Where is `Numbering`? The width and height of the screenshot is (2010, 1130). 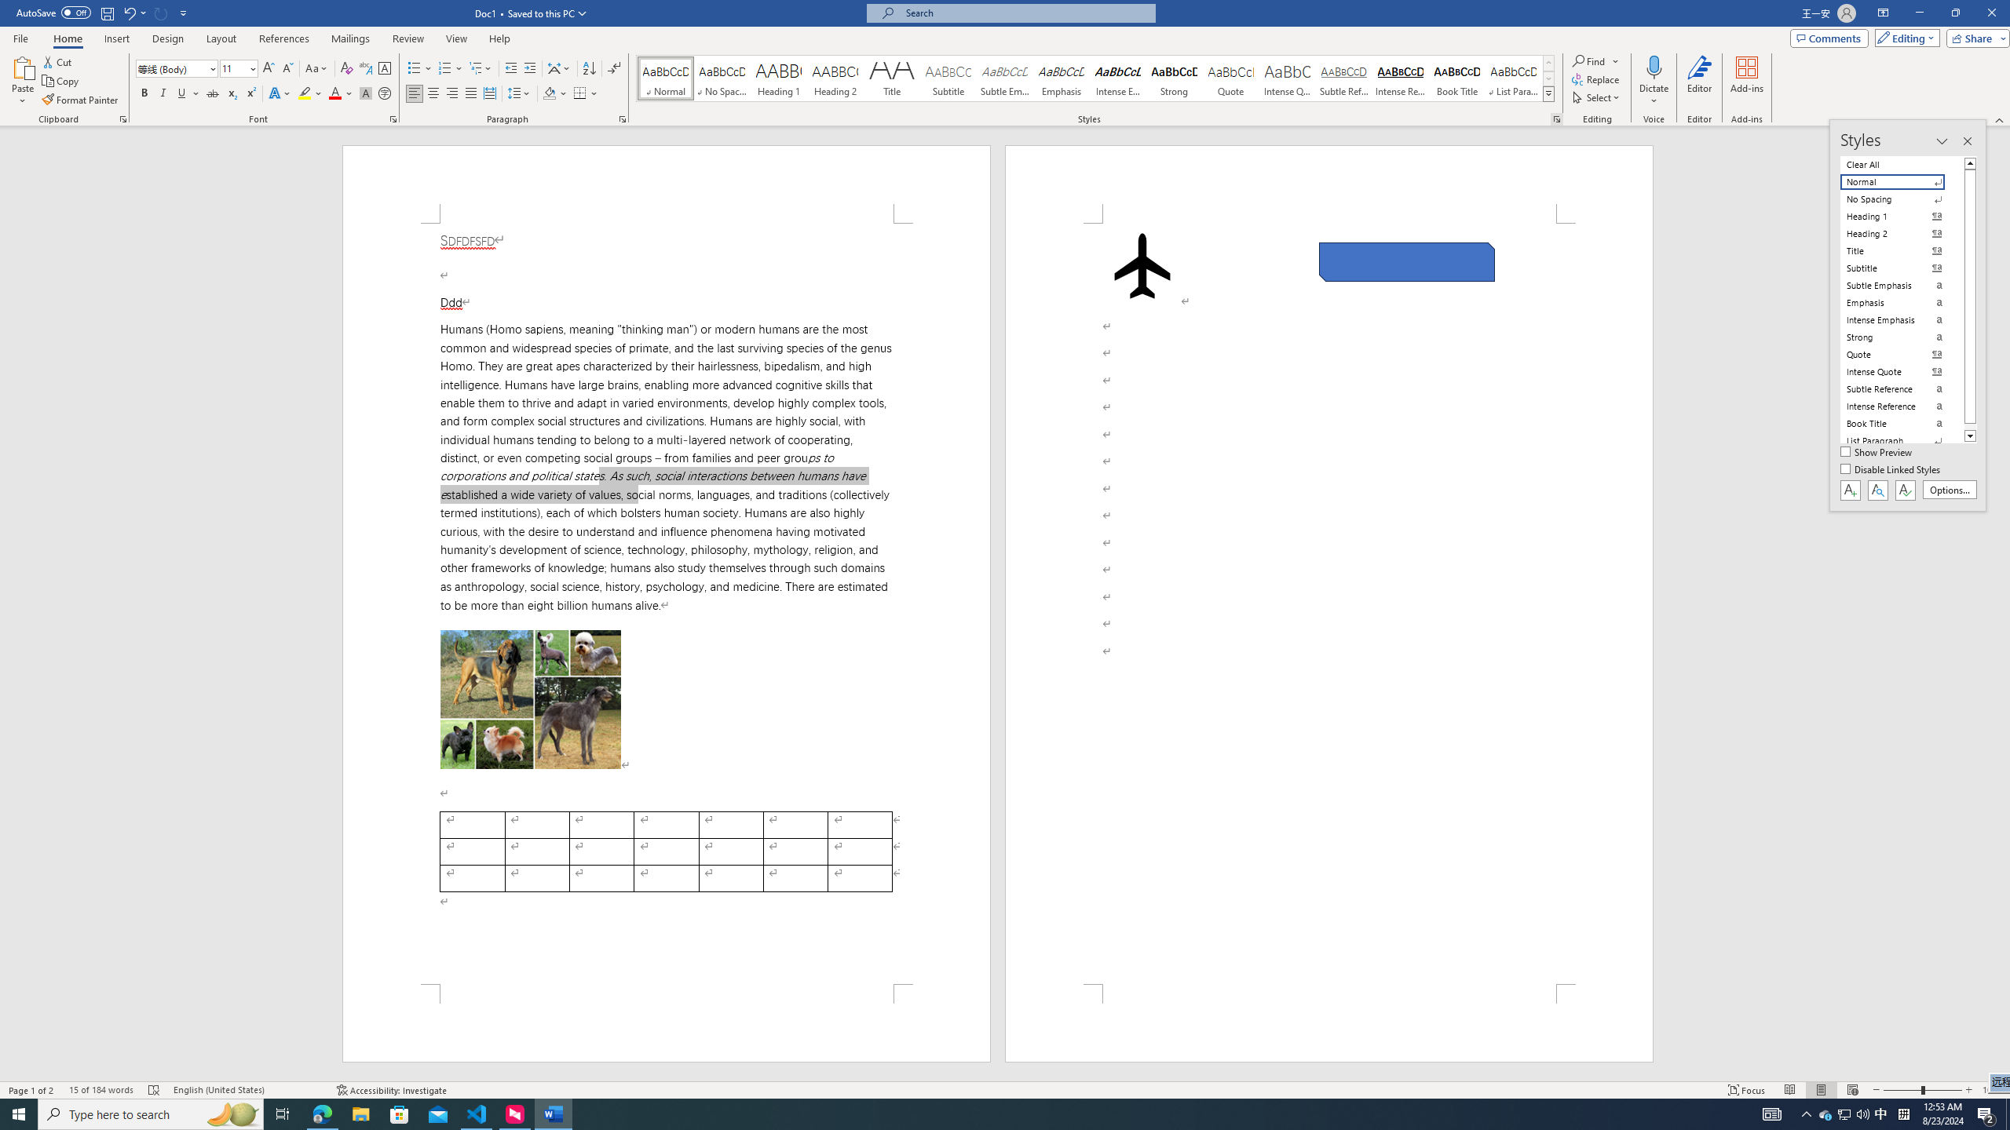
Numbering is located at coordinates (451, 69).